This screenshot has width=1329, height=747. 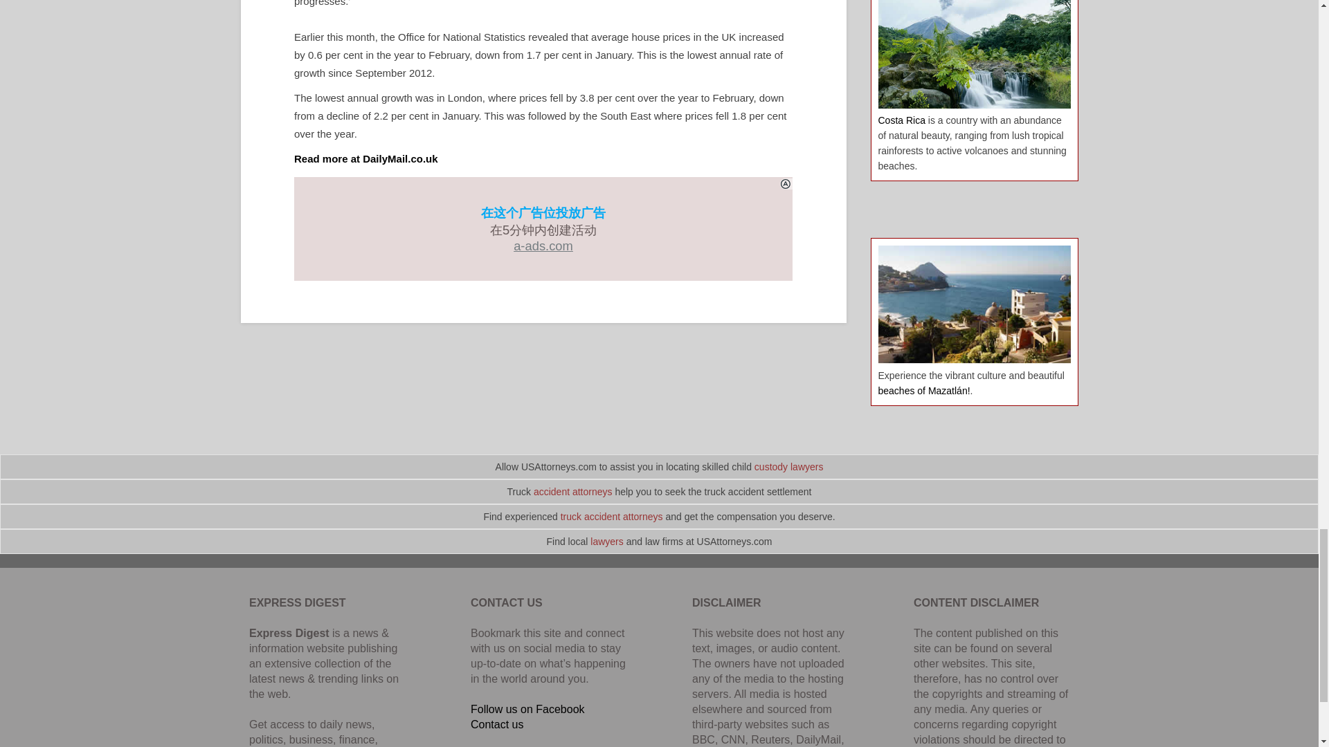 I want to click on truck accident attorneys, so click(x=612, y=516).